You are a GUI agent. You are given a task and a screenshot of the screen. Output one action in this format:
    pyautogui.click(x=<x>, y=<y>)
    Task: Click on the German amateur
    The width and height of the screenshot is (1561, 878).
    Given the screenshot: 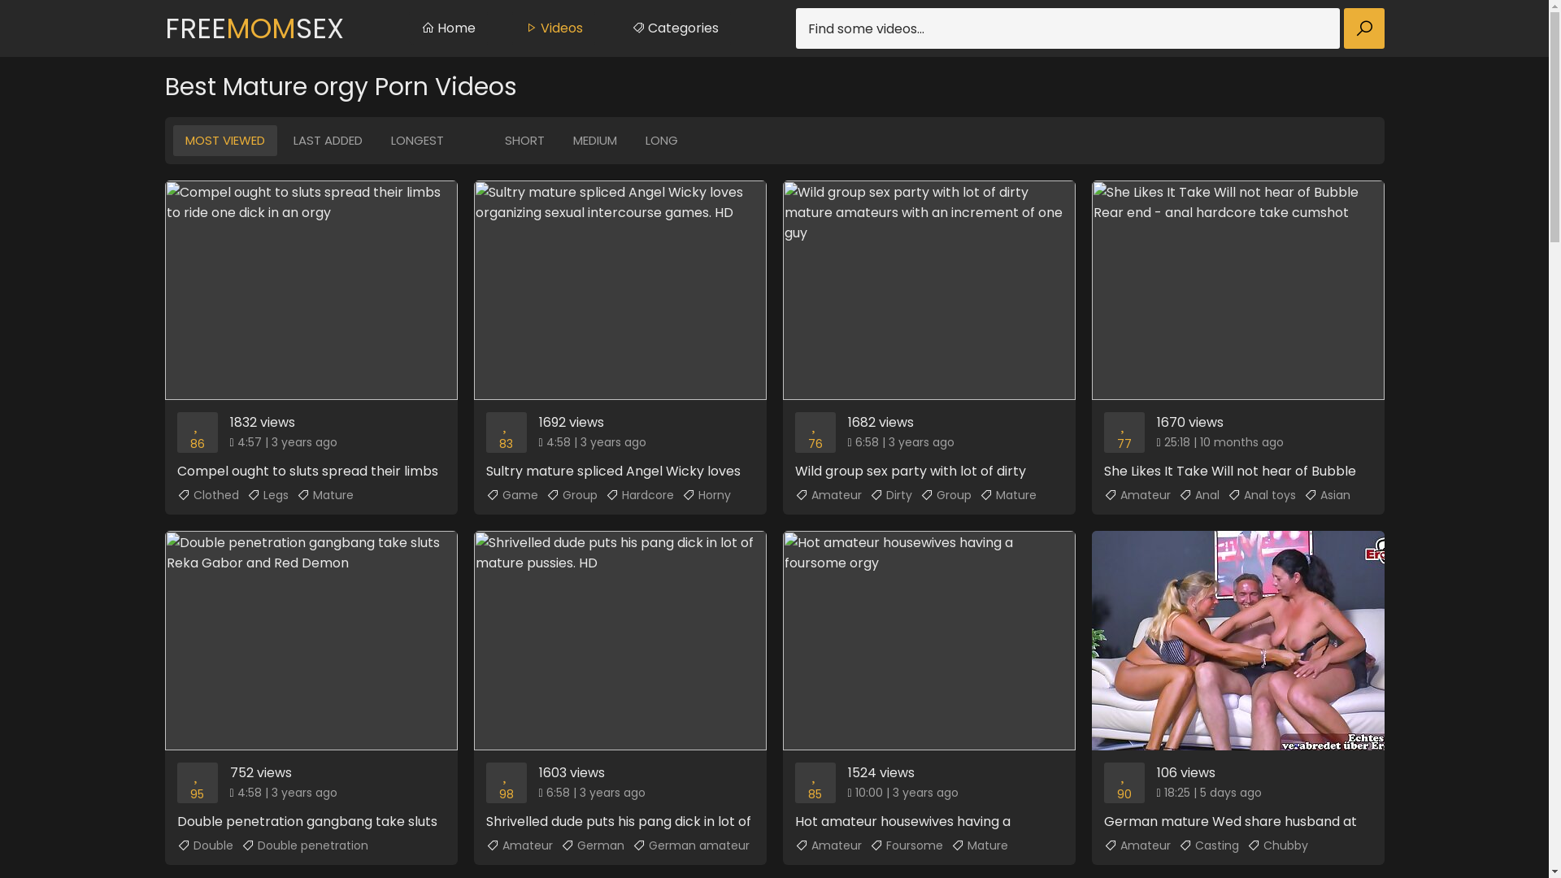 What is the action you would take?
    pyautogui.click(x=691, y=845)
    